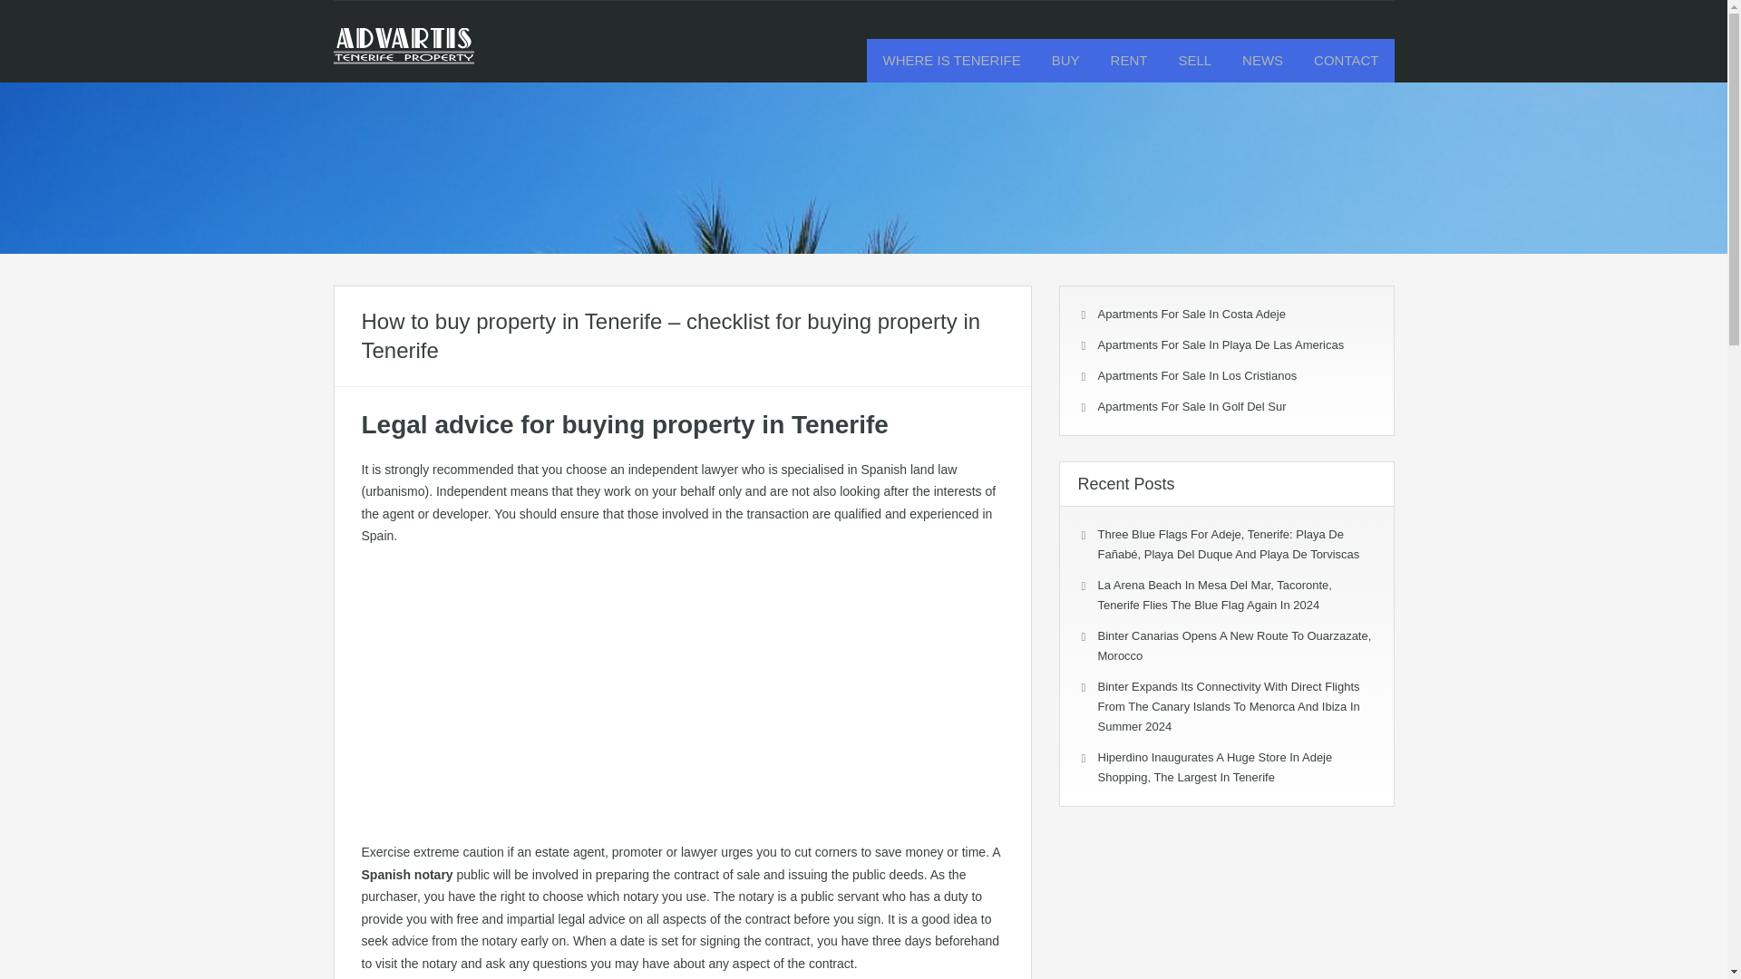 The image size is (1741, 979). Describe the element at coordinates (1191, 406) in the screenshot. I see `Apartments For Sale In Golf Del Sur` at that location.